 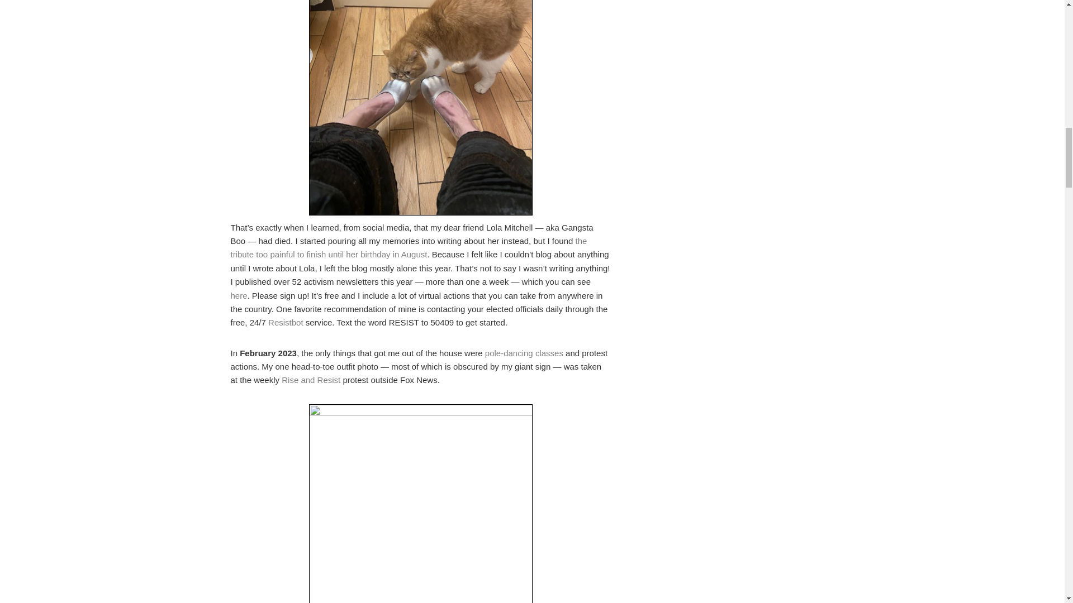 What do you see at coordinates (238, 295) in the screenshot?
I see `here` at bounding box center [238, 295].